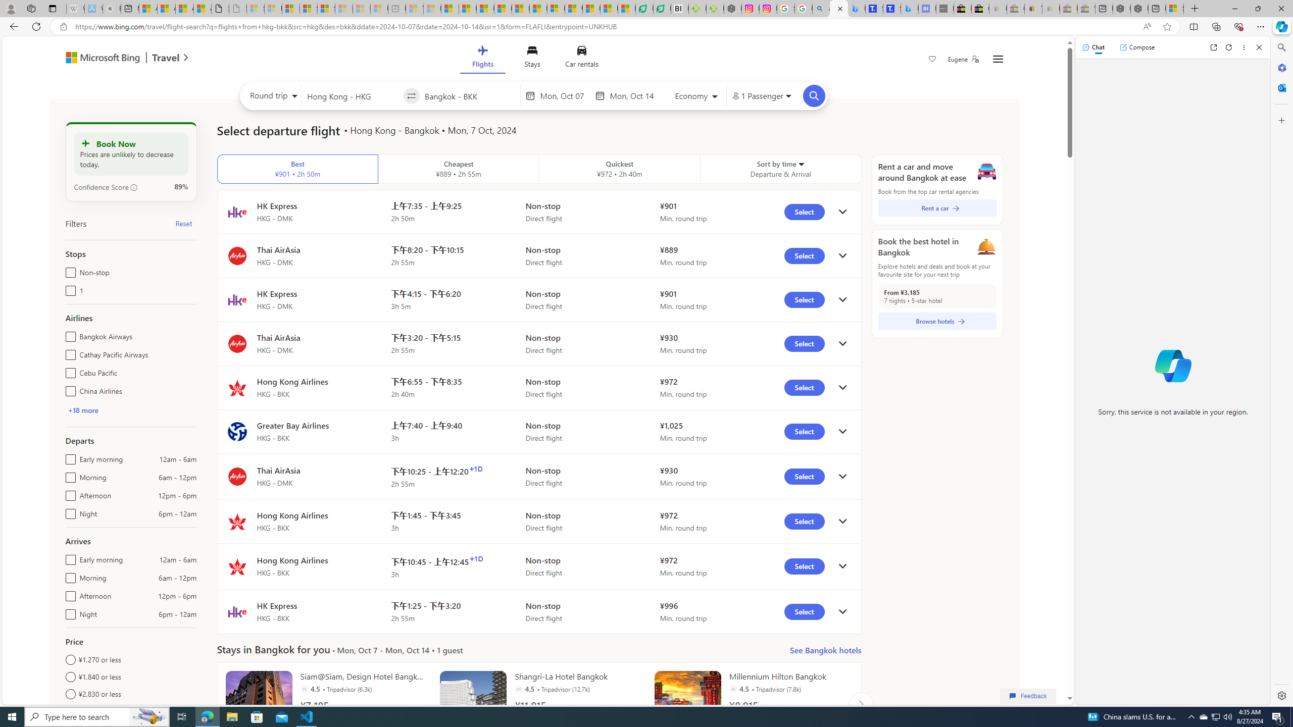 This screenshot has width=1293, height=727. I want to click on Early morning12am - 6am, so click(69, 557).